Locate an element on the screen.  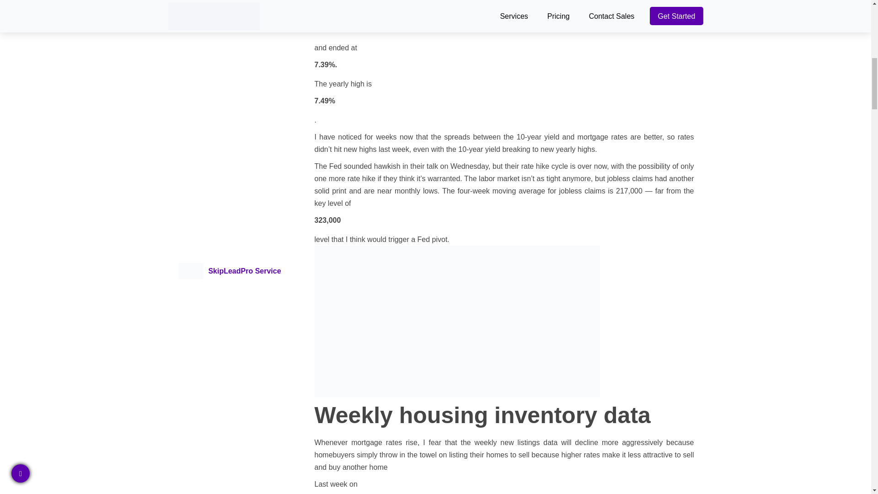
Subscribe is located at coordinates (230, 136).